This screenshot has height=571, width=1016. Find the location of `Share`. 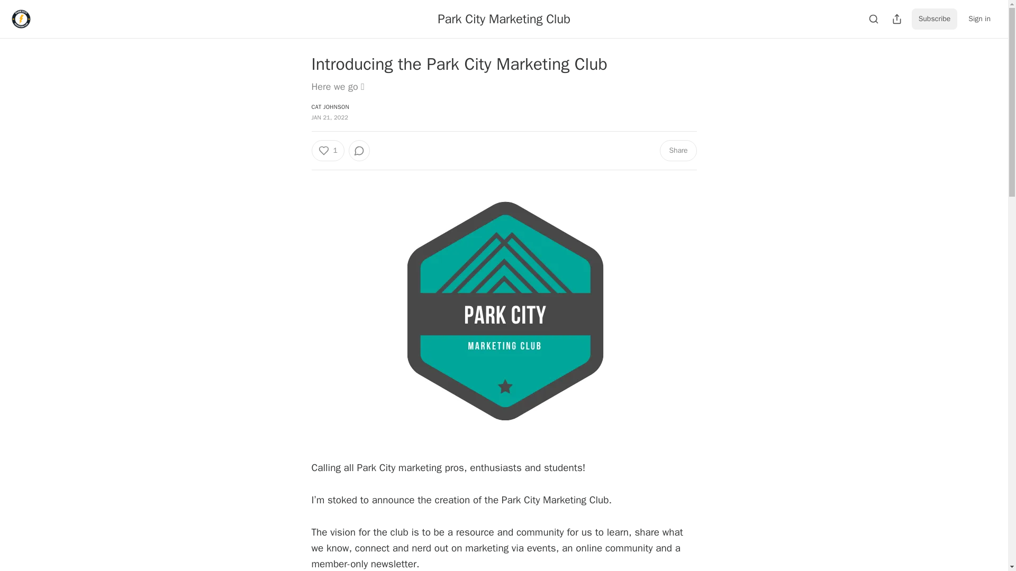

Share is located at coordinates (677, 150).